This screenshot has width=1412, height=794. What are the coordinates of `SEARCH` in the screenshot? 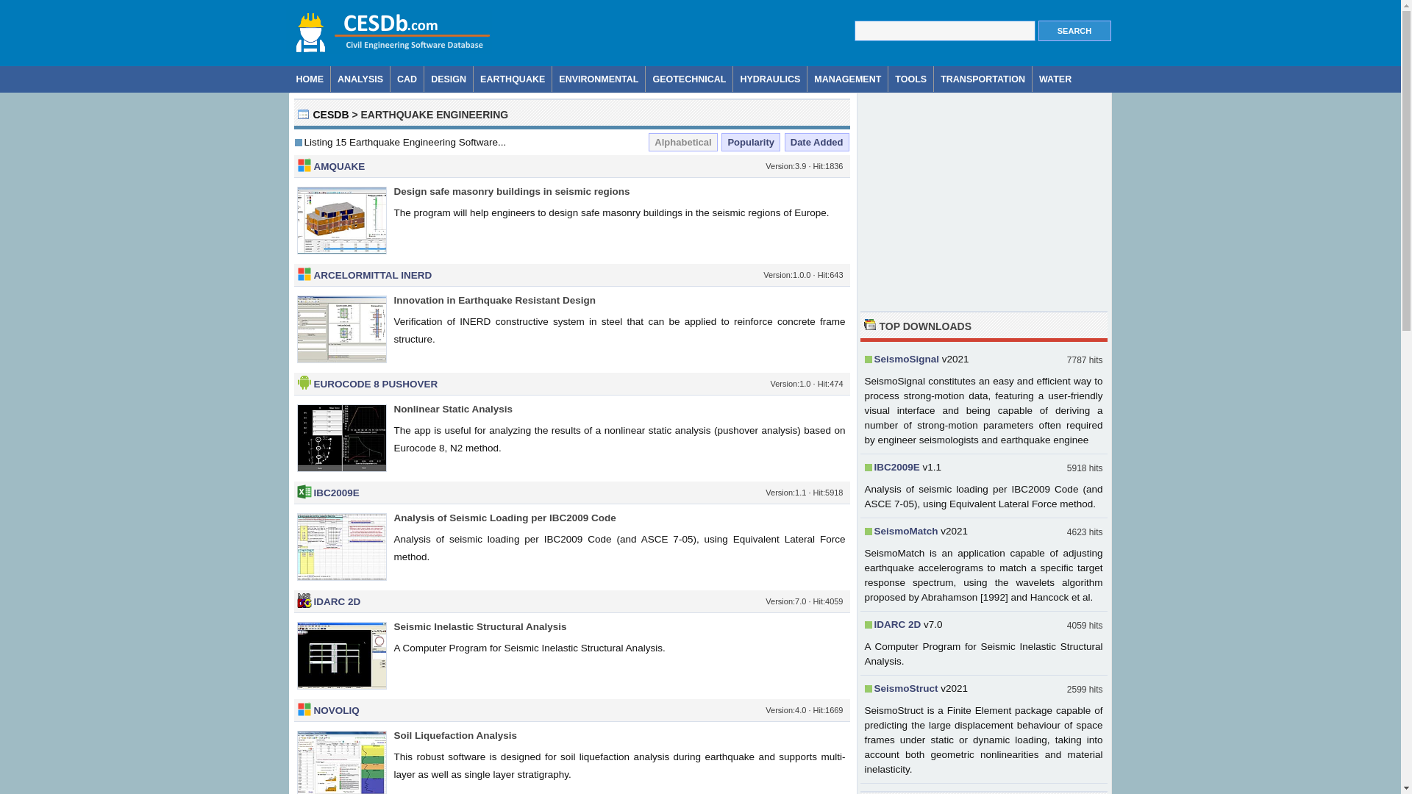 It's located at (1074, 31).